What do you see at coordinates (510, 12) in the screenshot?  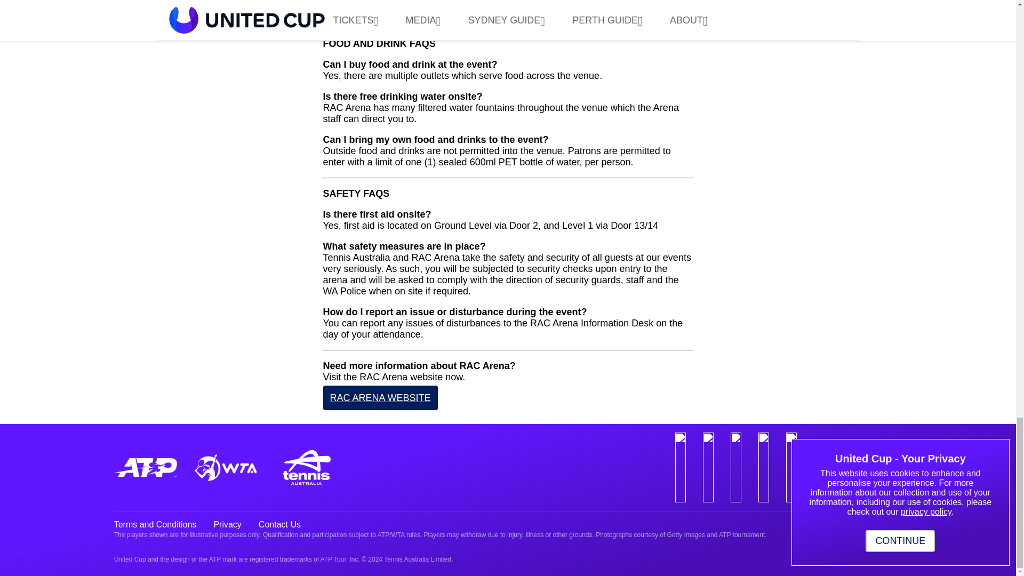 I see `here` at bounding box center [510, 12].